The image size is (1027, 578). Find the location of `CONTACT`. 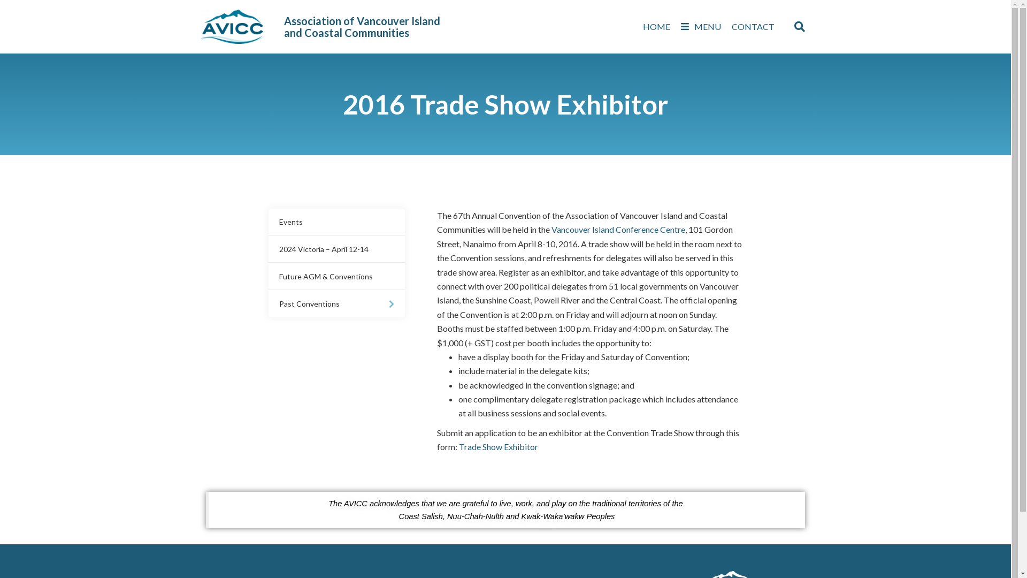

CONTACT is located at coordinates (753, 27).